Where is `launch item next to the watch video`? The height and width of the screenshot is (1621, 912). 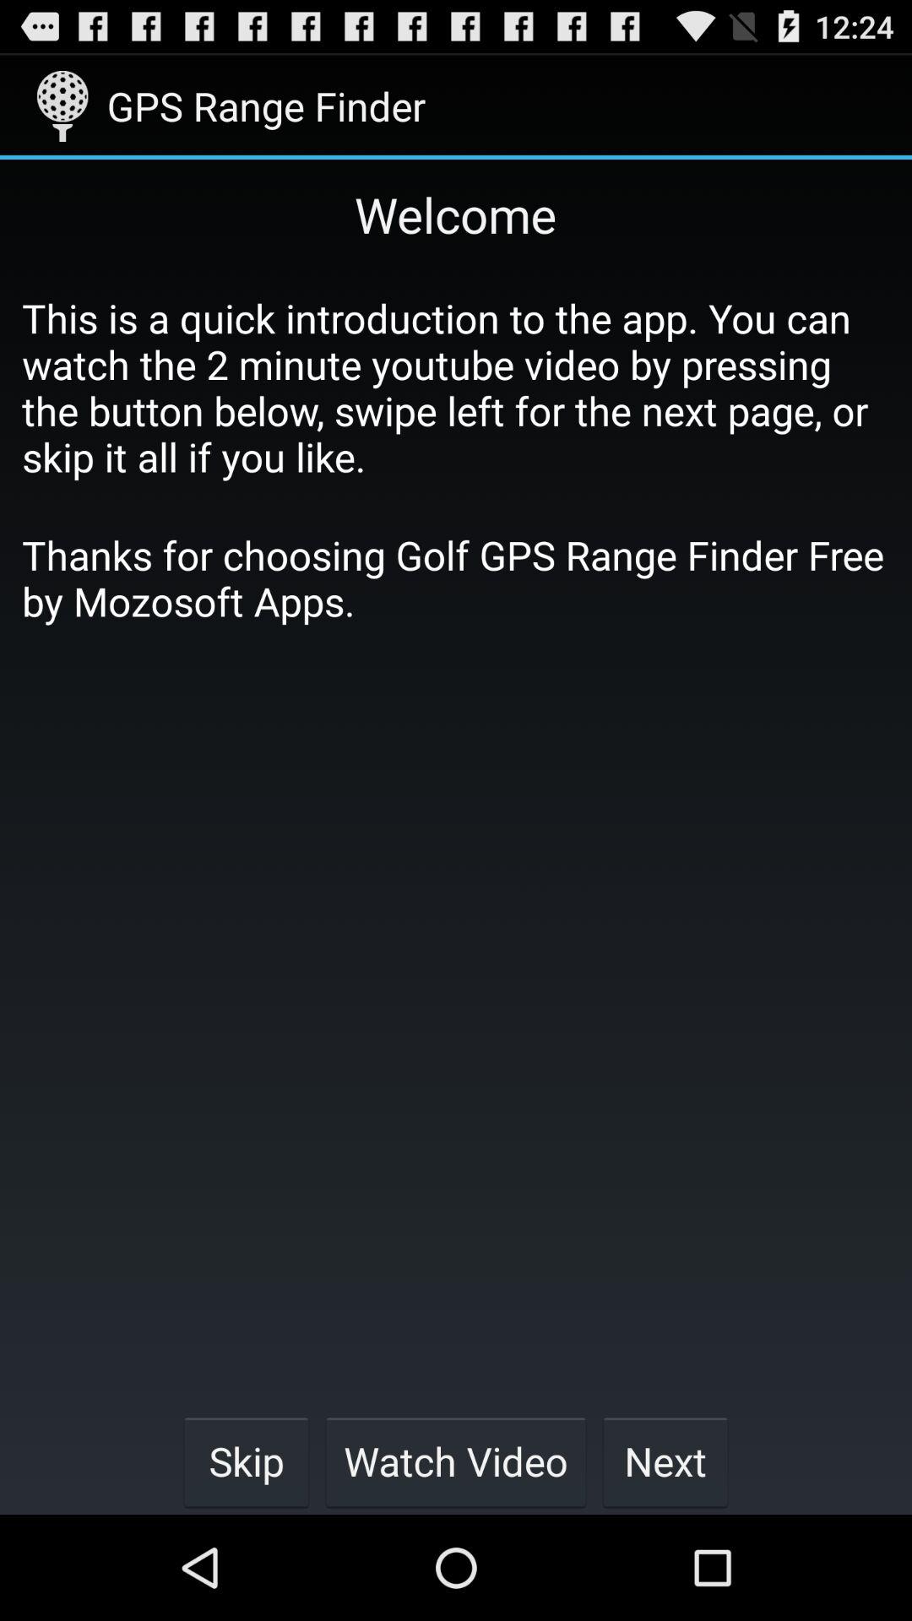 launch item next to the watch video is located at coordinates (246, 1461).